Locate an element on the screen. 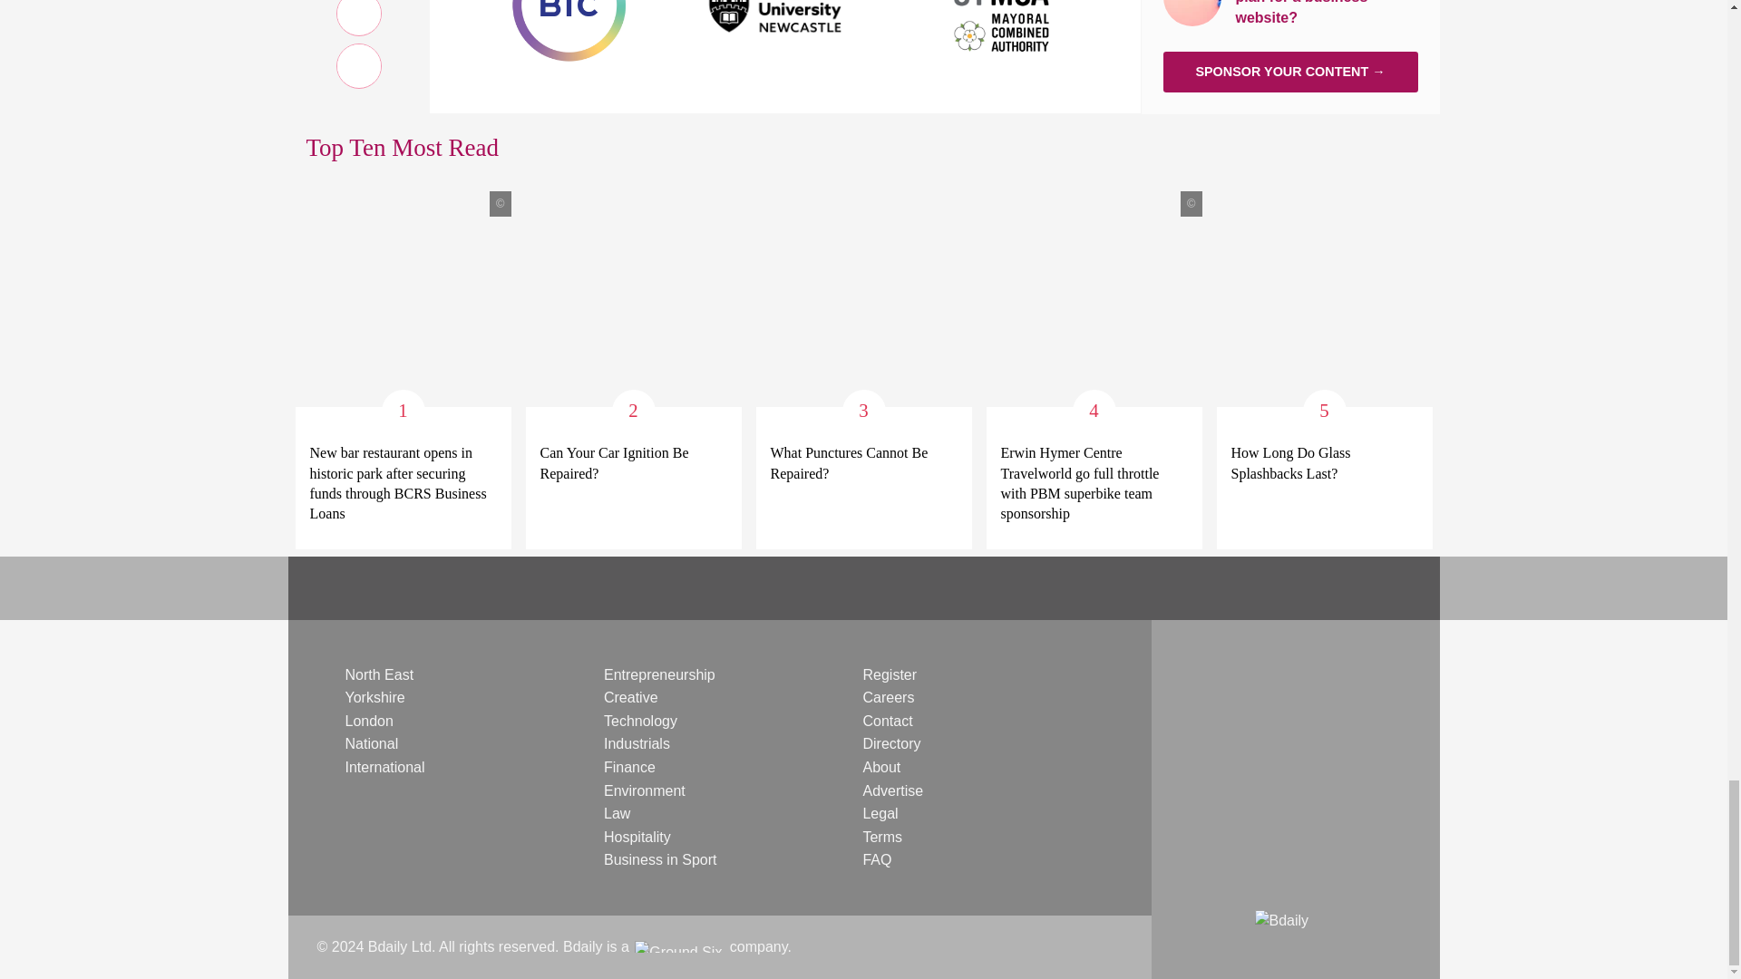  South Yorkshire Mayoral Combined Authority is located at coordinates (1003, 7).